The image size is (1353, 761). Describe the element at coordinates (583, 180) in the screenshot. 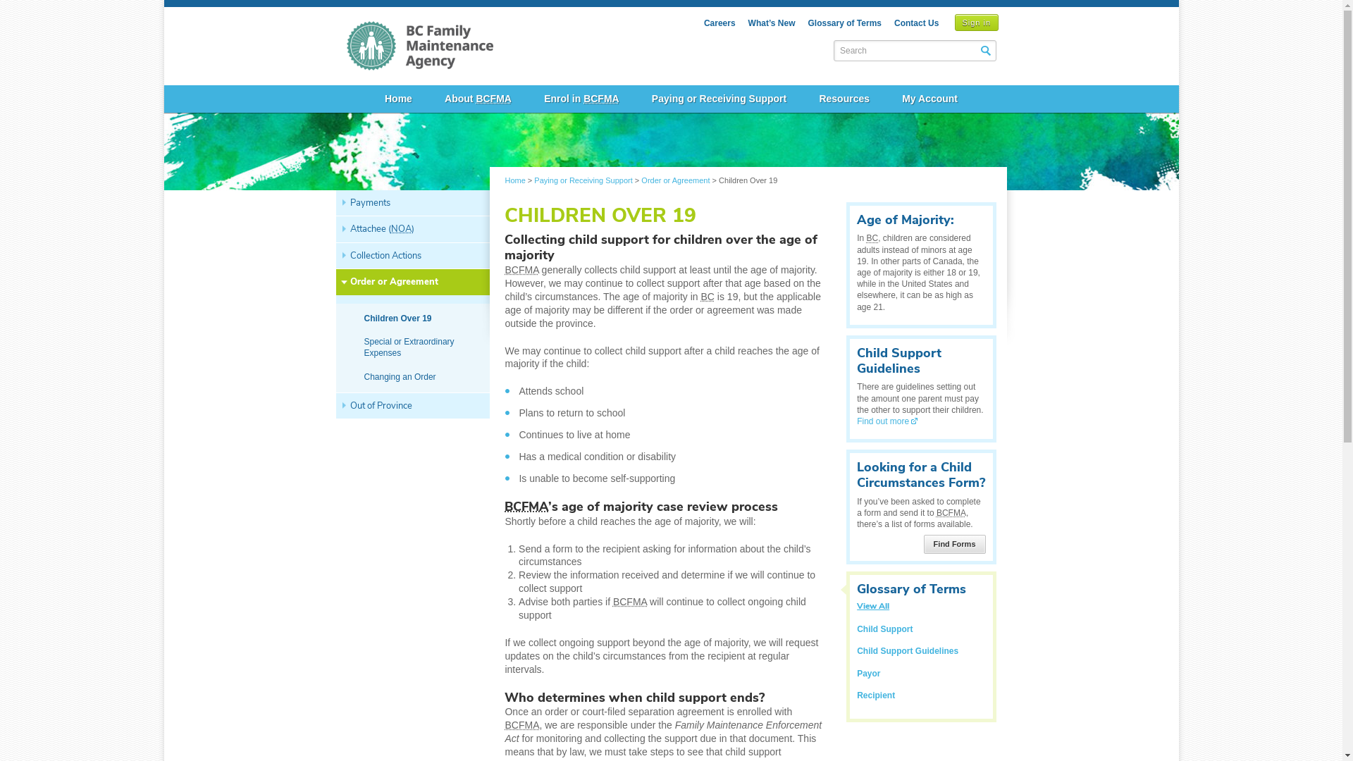

I see `Paying or Receiving Support` at that location.